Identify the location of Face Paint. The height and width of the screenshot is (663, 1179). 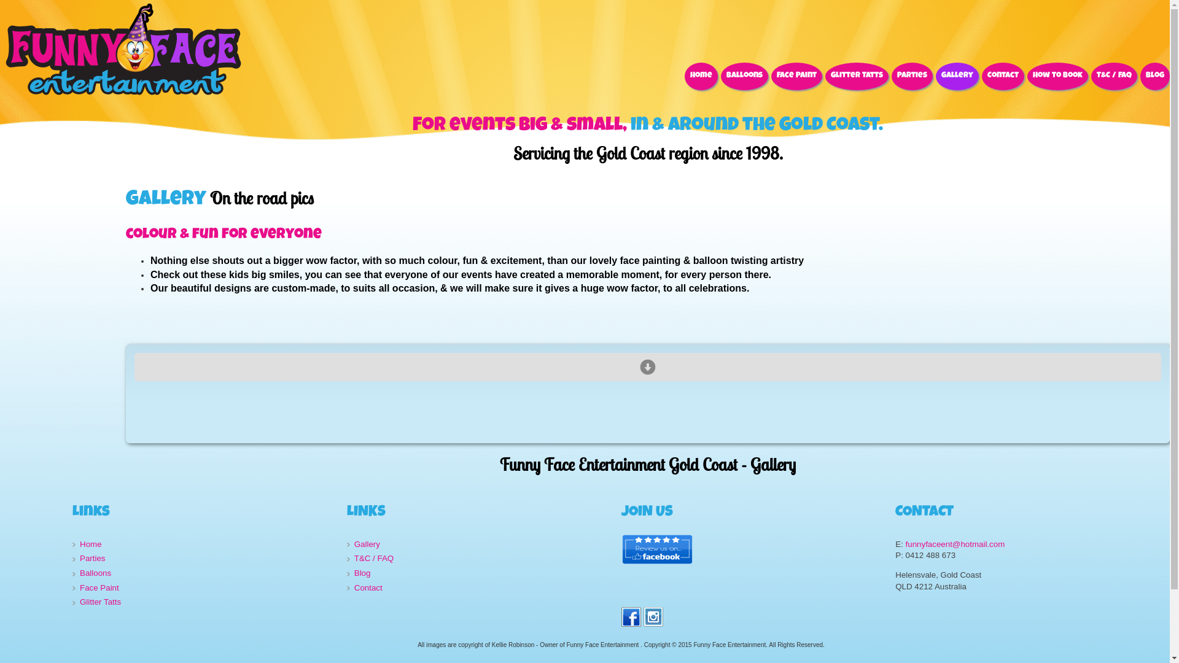
(797, 76).